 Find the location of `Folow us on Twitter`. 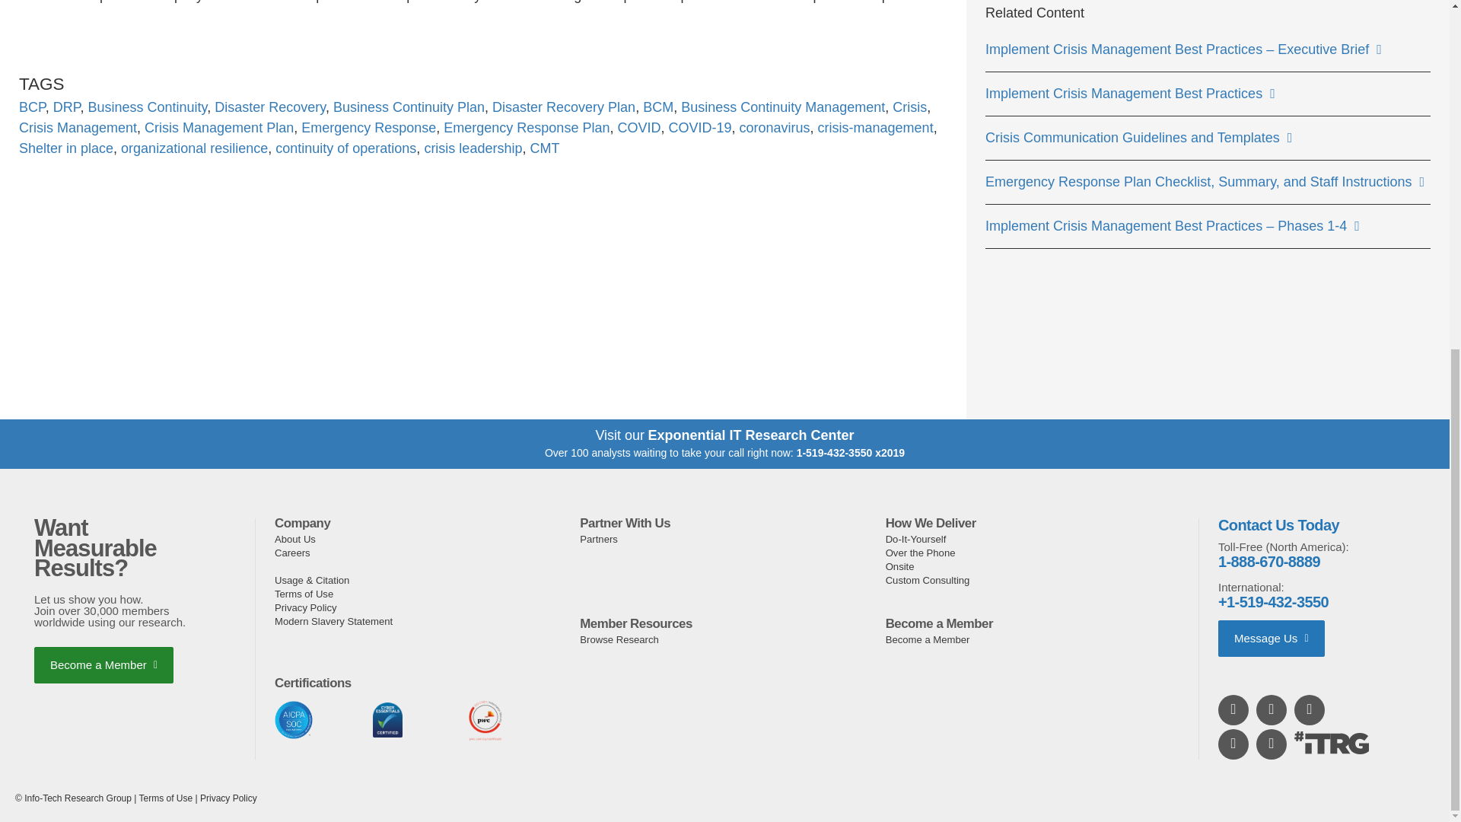

Folow us on Twitter is located at coordinates (1310, 709).